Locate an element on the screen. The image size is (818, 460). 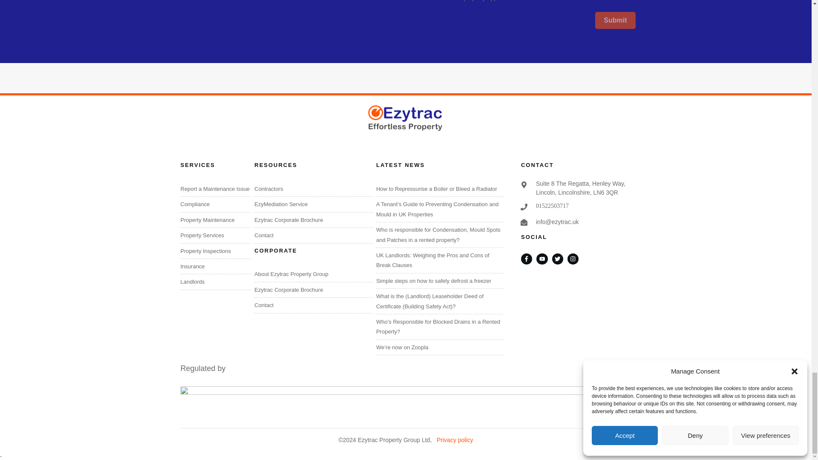
EzyMediation Service is located at coordinates (281, 204).